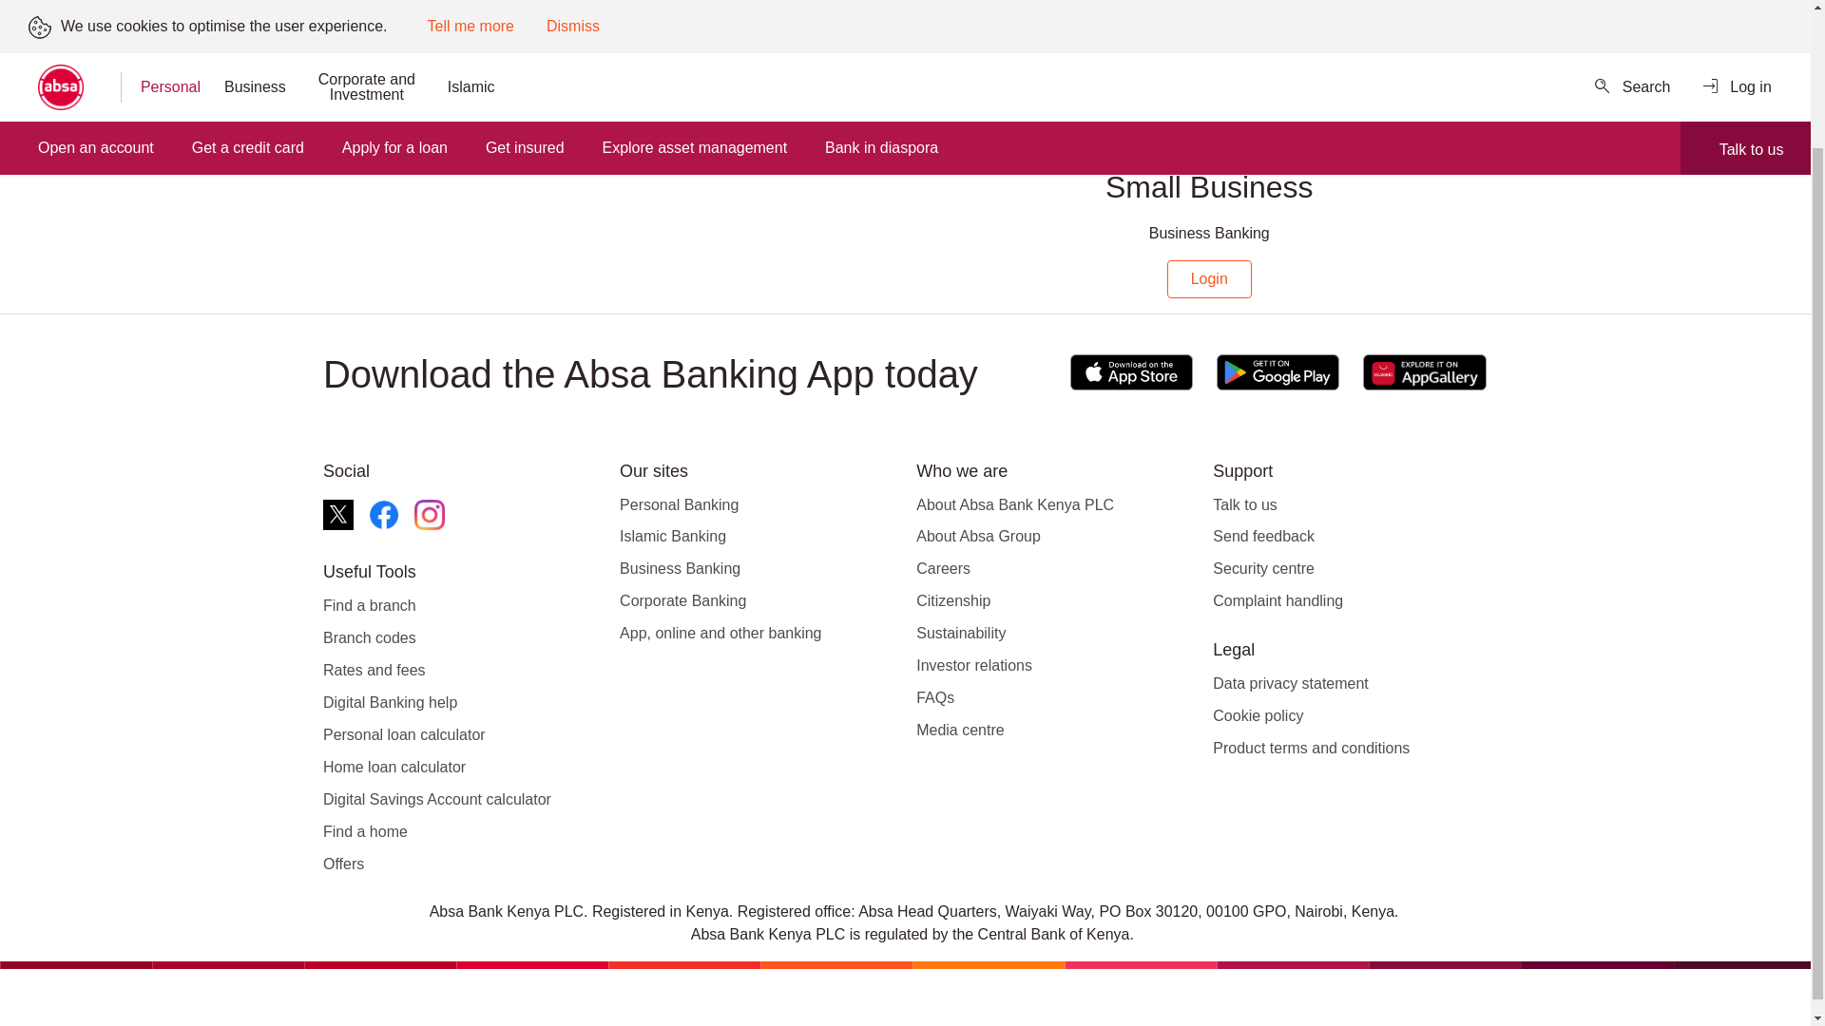 This screenshot has height=1026, width=1825. Describe the element at coordinates (338, 515) in the screenshot. I see `Absa twitter` at that location.